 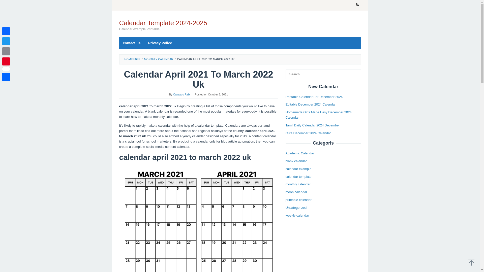 What do you see at coordinates (9, 5) in the screenshot?
I see `Search` at bounding box center [9, 5].